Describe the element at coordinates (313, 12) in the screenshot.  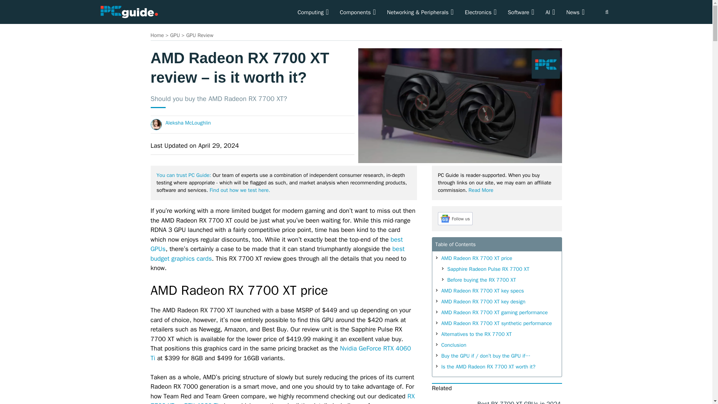
I see `Computing` at that location.